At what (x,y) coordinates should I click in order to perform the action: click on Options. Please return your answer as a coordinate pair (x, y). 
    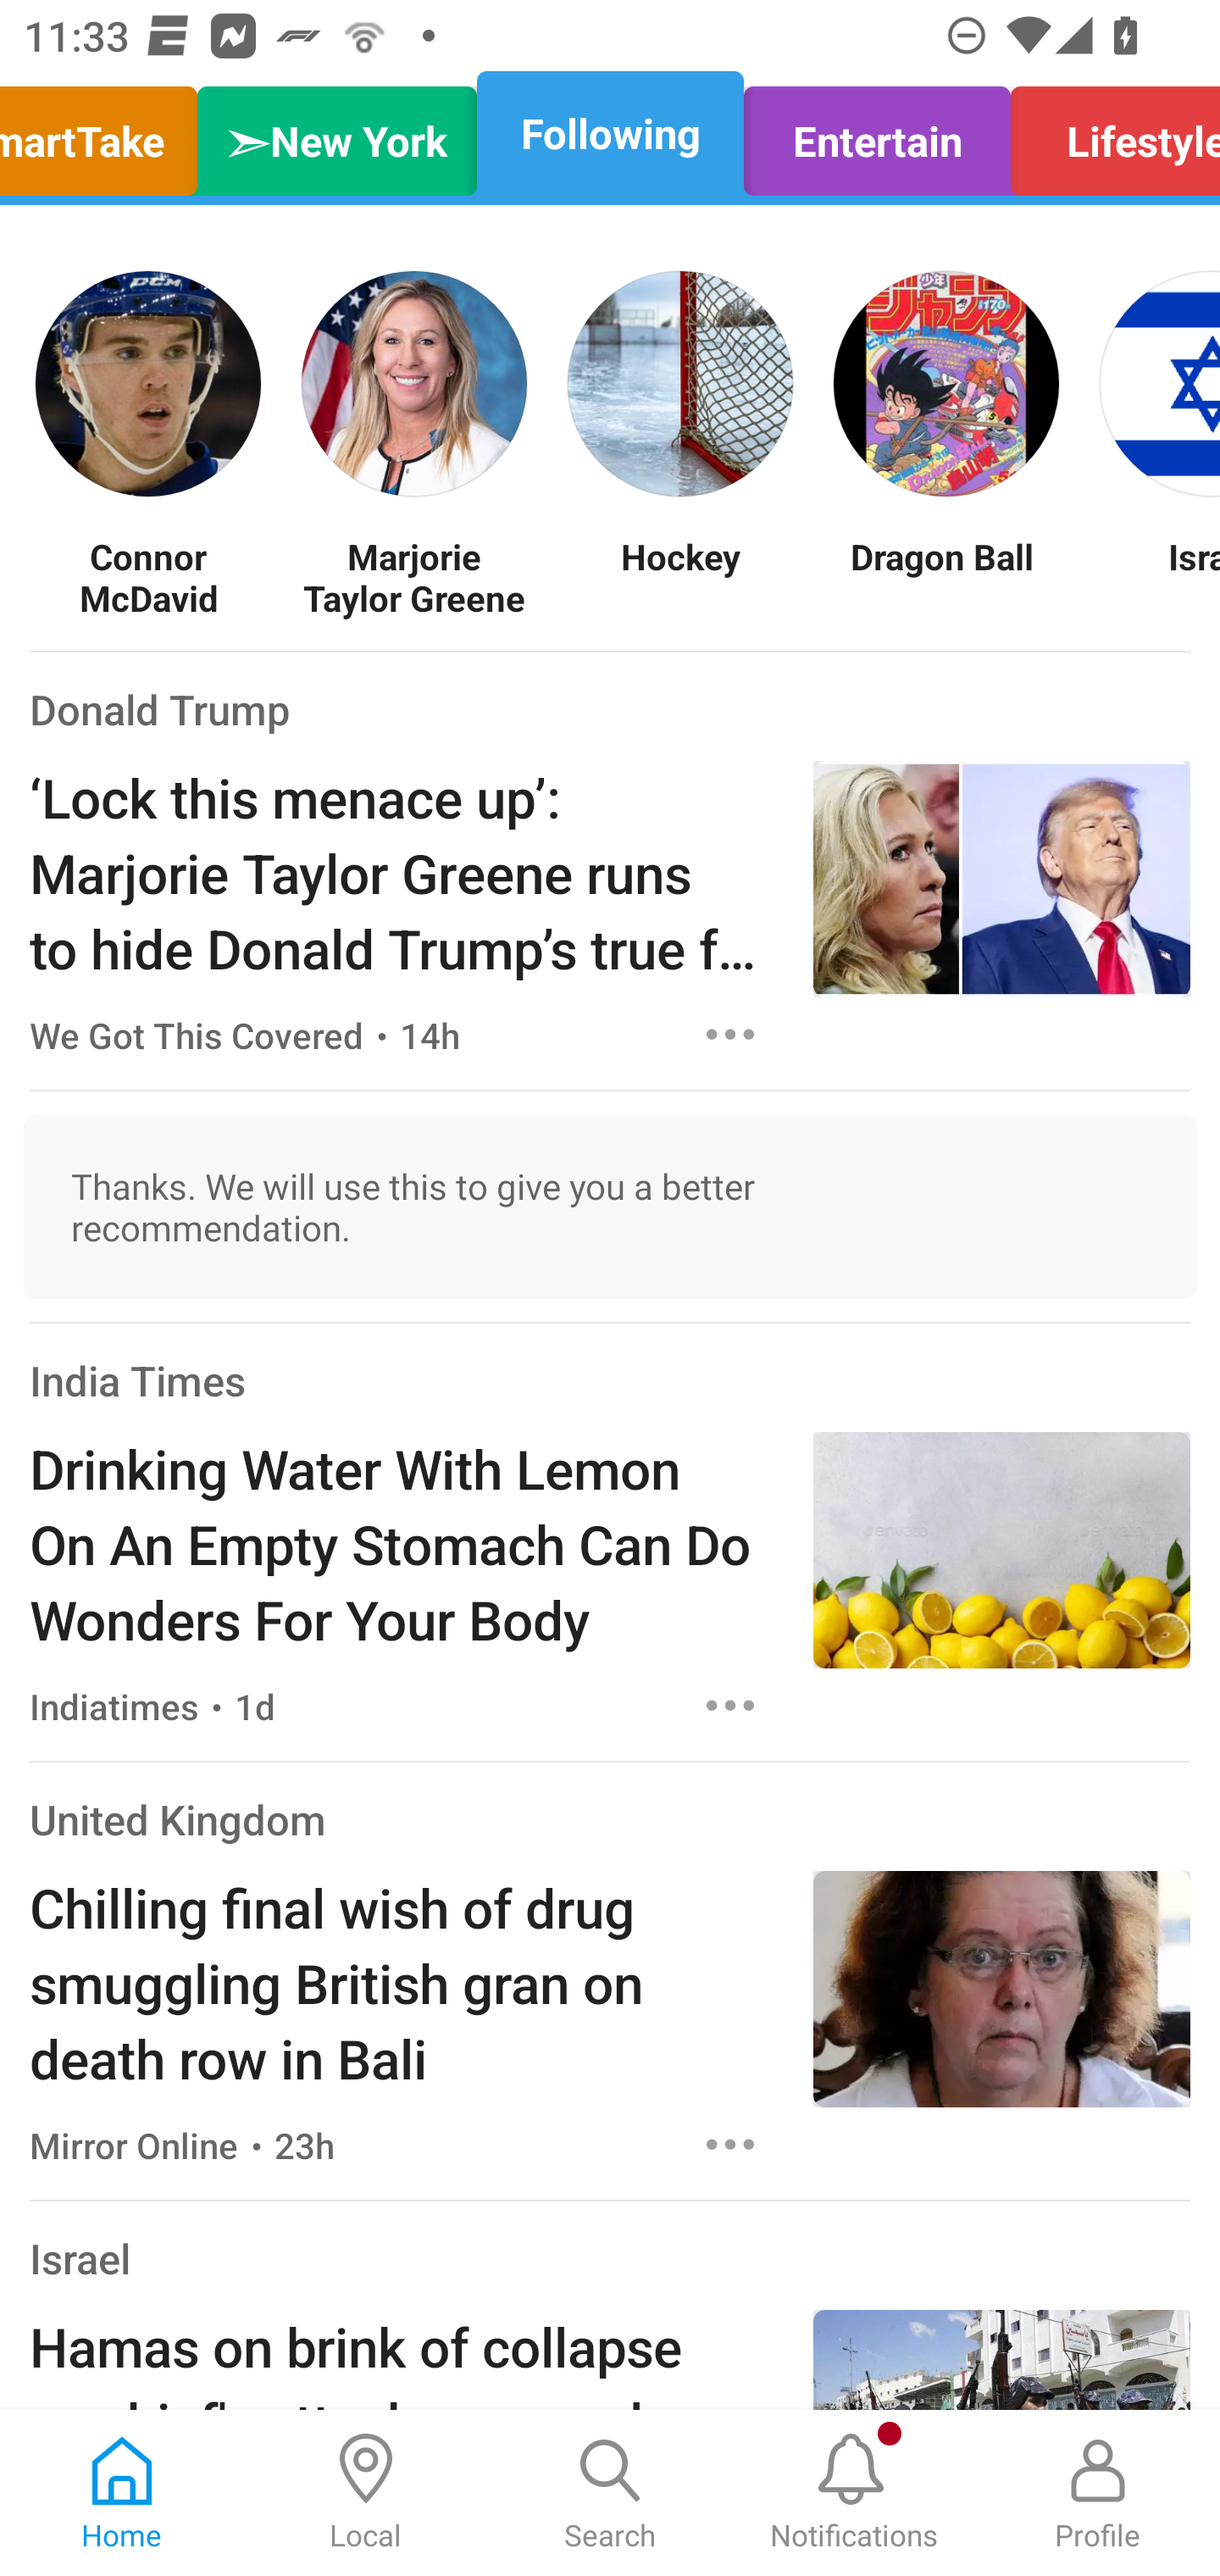
    Looking at the image, I should click on (730, 1034).